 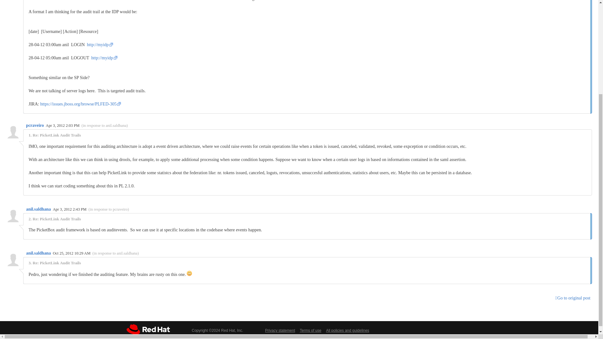 I want to click on Re: PicketLink Audit Trails, so click(x=57, y=135).